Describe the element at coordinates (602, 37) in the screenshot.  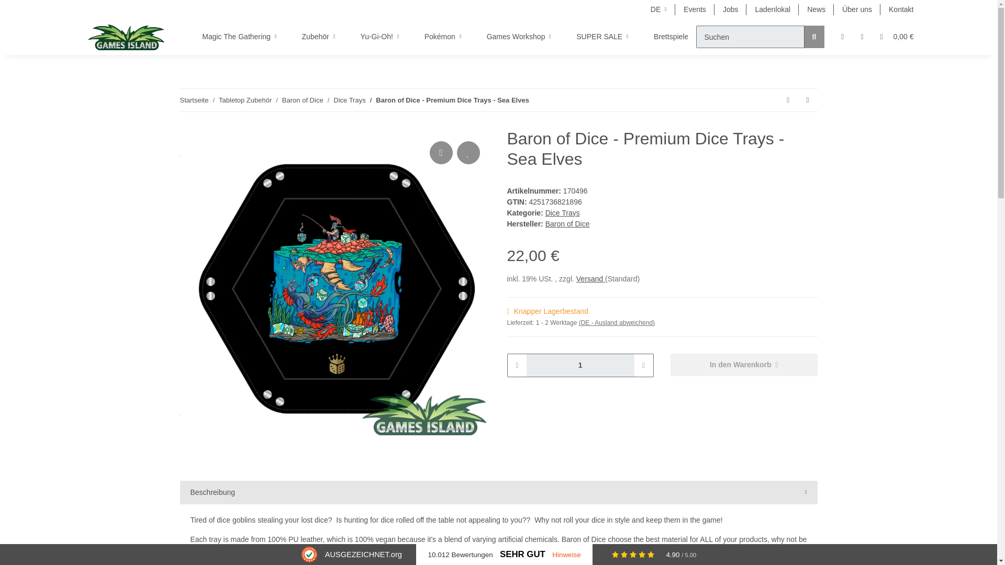
I see `SUPER SALE` at that location.